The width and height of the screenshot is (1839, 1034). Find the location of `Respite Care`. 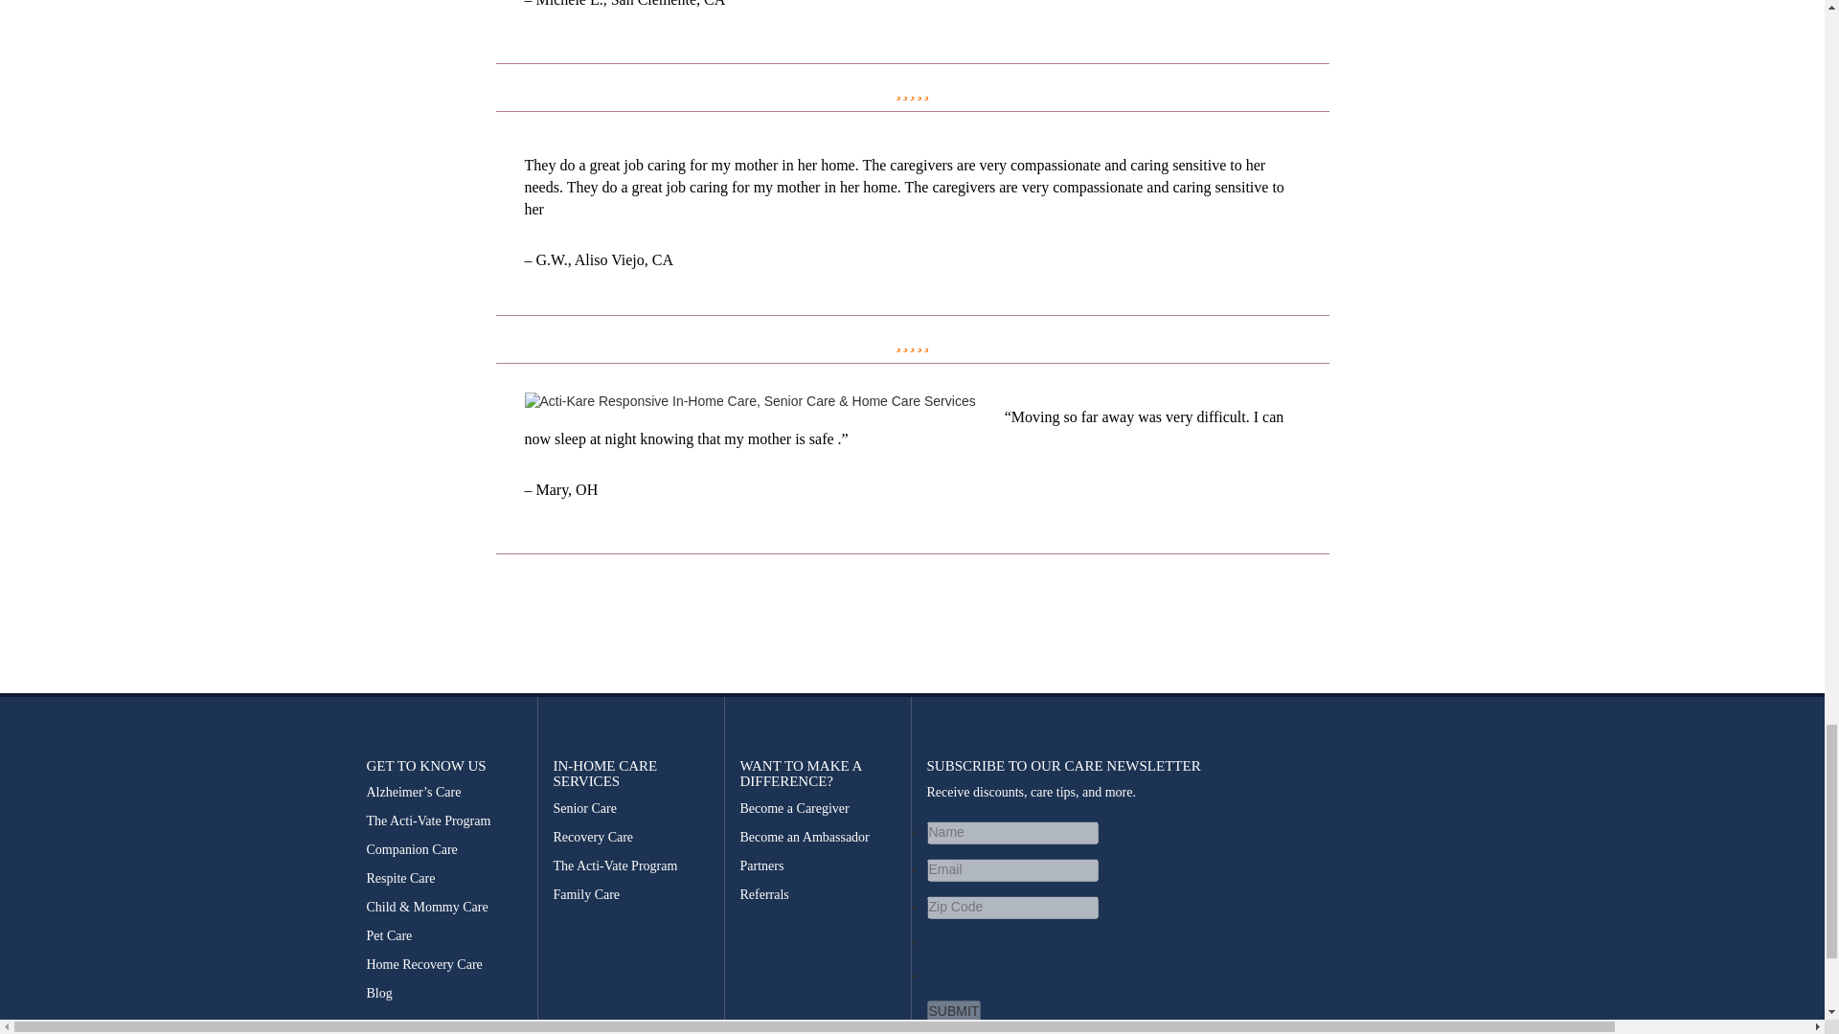

Respite Care is located at coordinates (444, 879).